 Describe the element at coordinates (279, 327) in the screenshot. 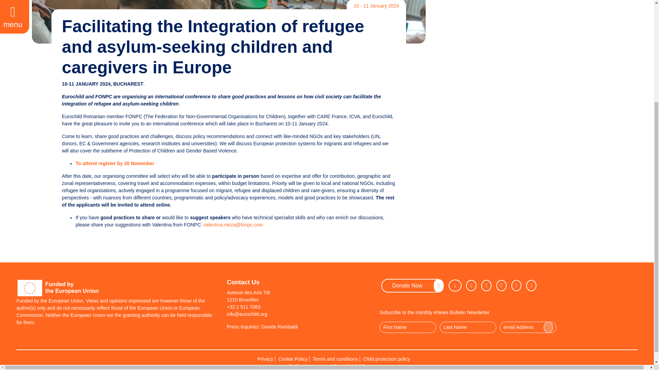

I see `Davide Rambaldi` at that location.